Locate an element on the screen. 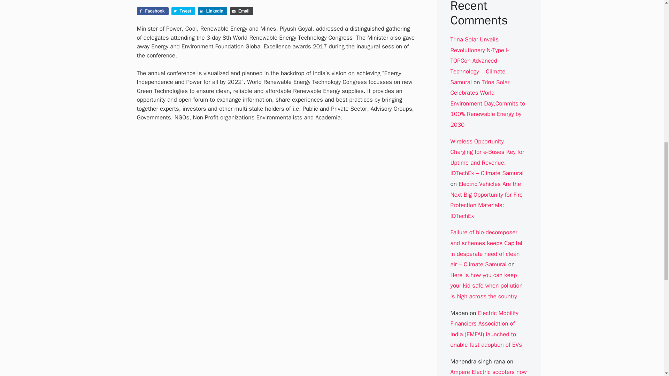  Email is located at coordinates (242, 11).